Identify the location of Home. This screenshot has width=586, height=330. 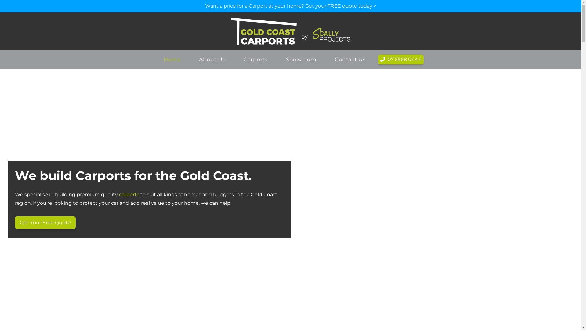
(172, 59).